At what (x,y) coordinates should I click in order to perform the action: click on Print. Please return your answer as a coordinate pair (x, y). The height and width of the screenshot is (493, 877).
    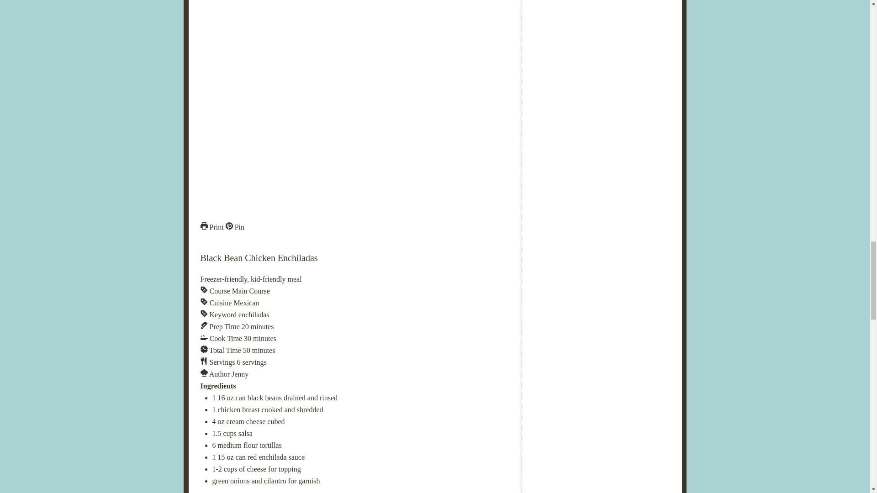
    Looking at the image, I should click on (211, 227).